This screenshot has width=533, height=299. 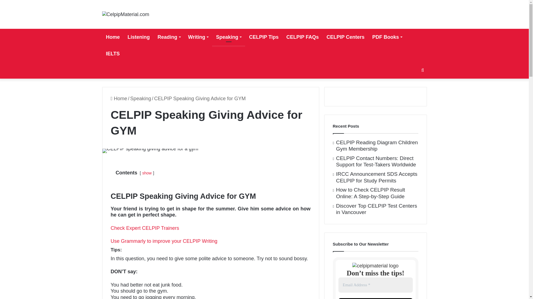 I want to click on Home, so click(x=113, y=37).